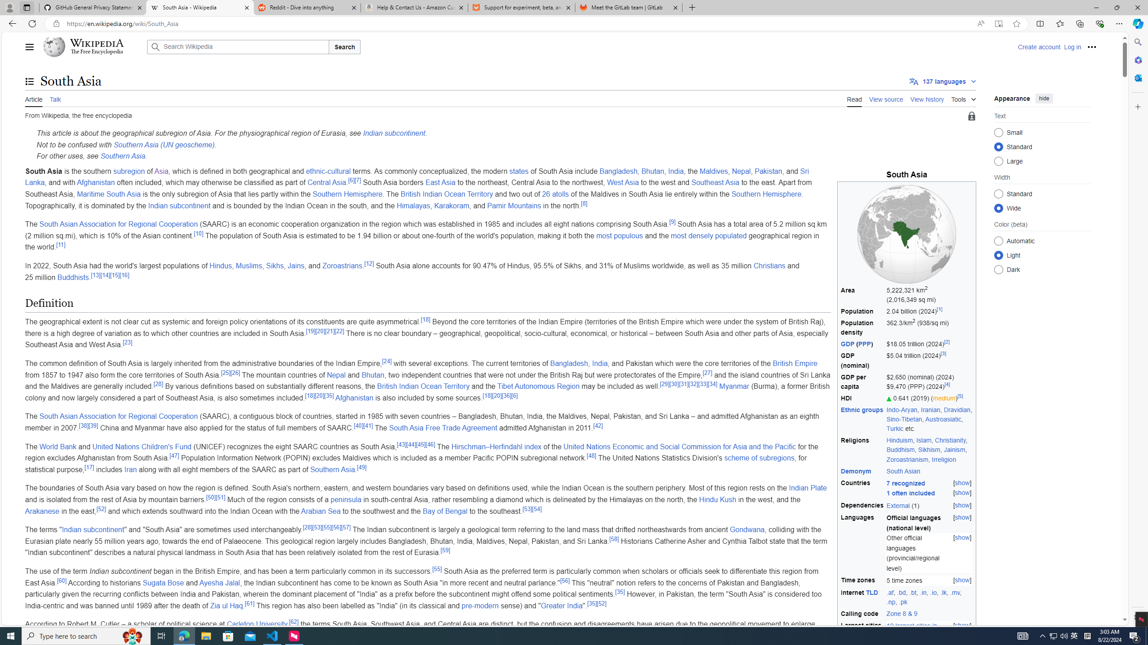 This screenshot has width=1148, height=645. Describe the element at coordinates (944, 459) in the screenshot. I see `Irreligion` at that location.